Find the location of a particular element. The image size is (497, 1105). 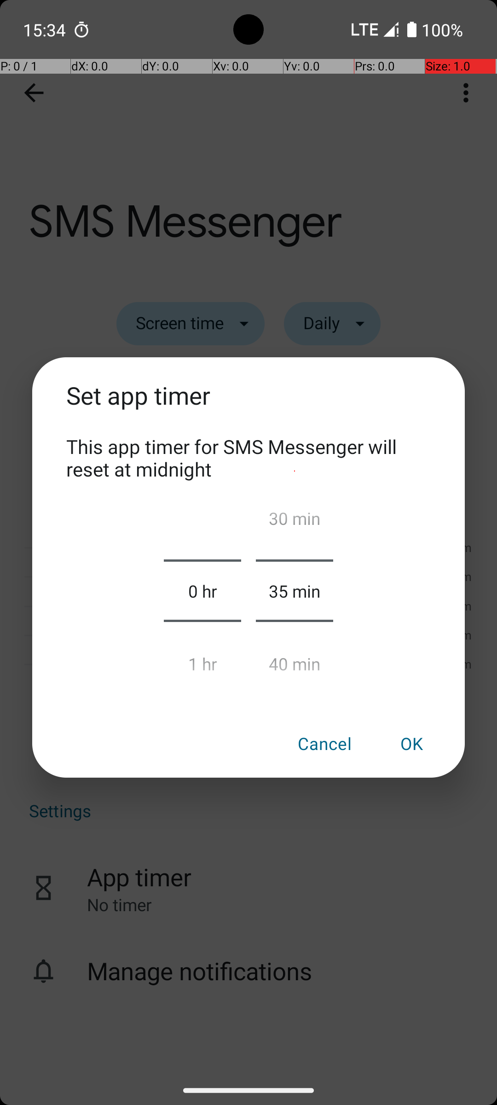

0 hr is located at coordinates (202, 591).